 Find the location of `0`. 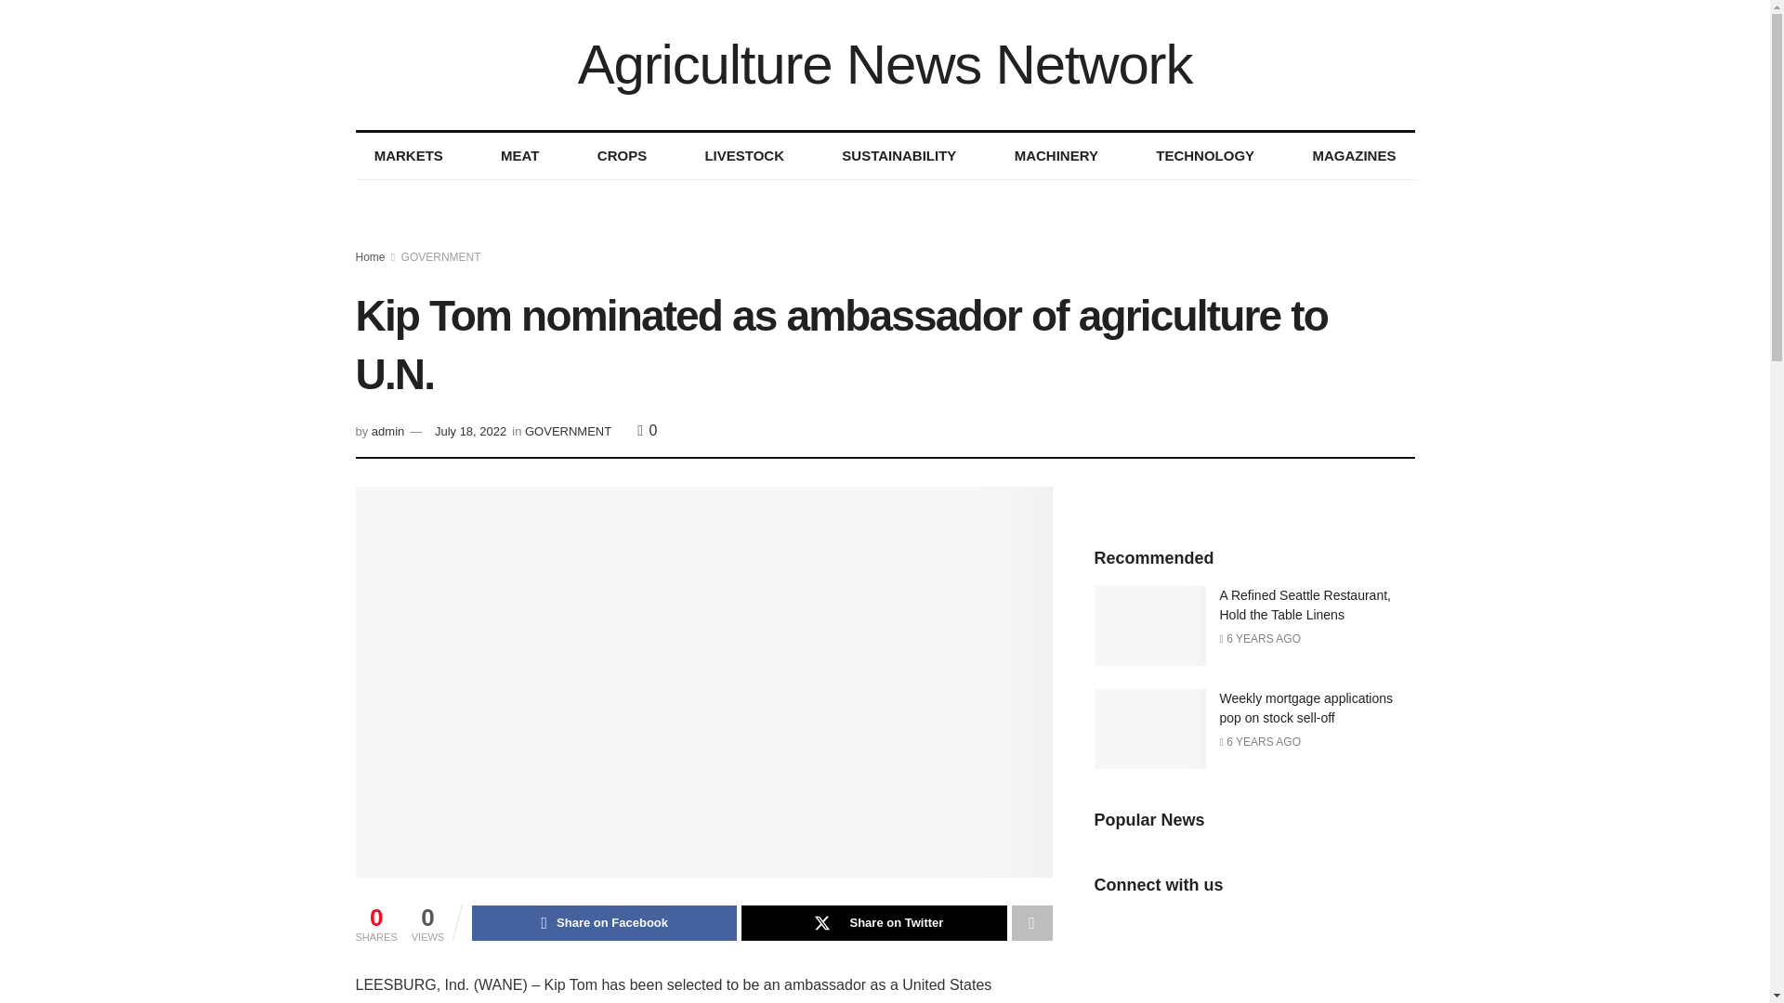

0 is located at coordinates (647, 429).